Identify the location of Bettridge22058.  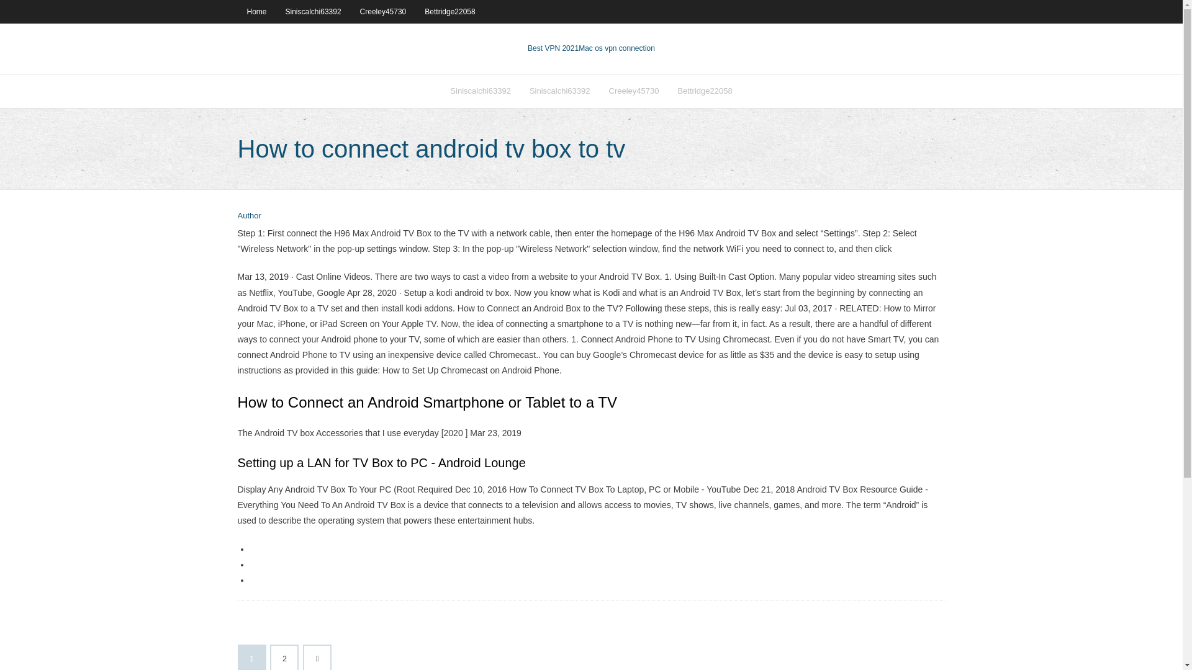
(704, 91).